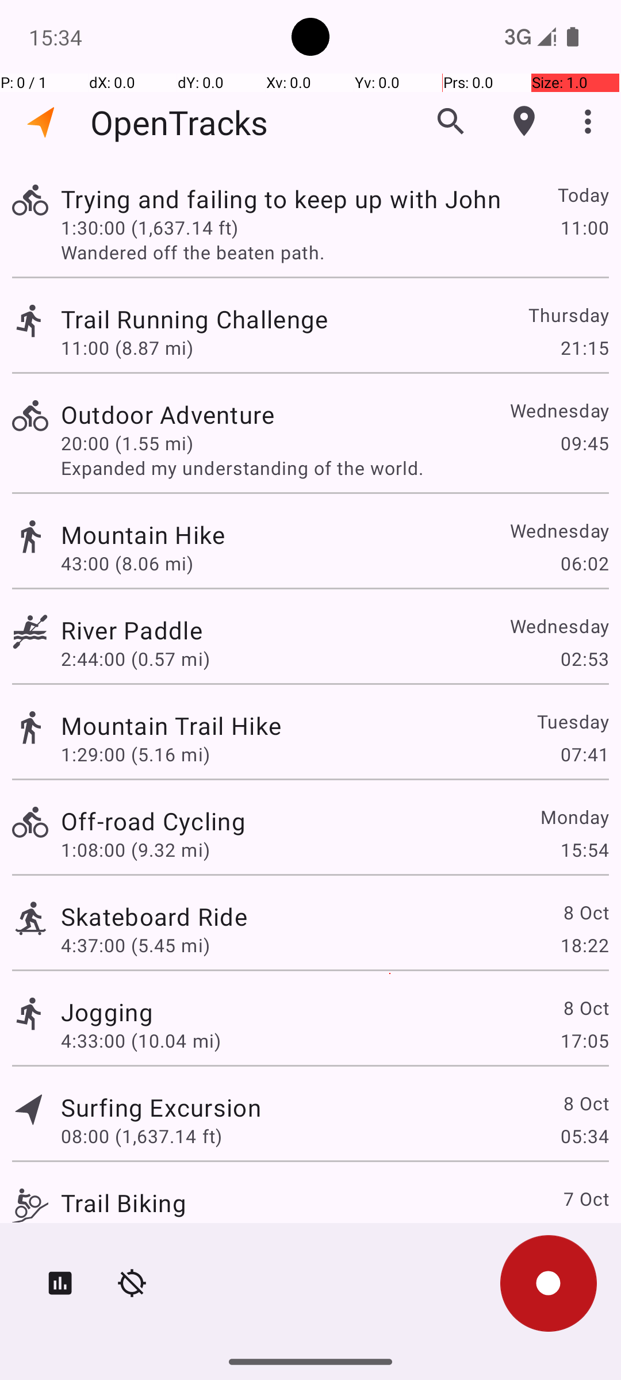 The width and height of the screenshot is (621, 1380). I want to click on Outdoor Adventure, so click(168, 414).